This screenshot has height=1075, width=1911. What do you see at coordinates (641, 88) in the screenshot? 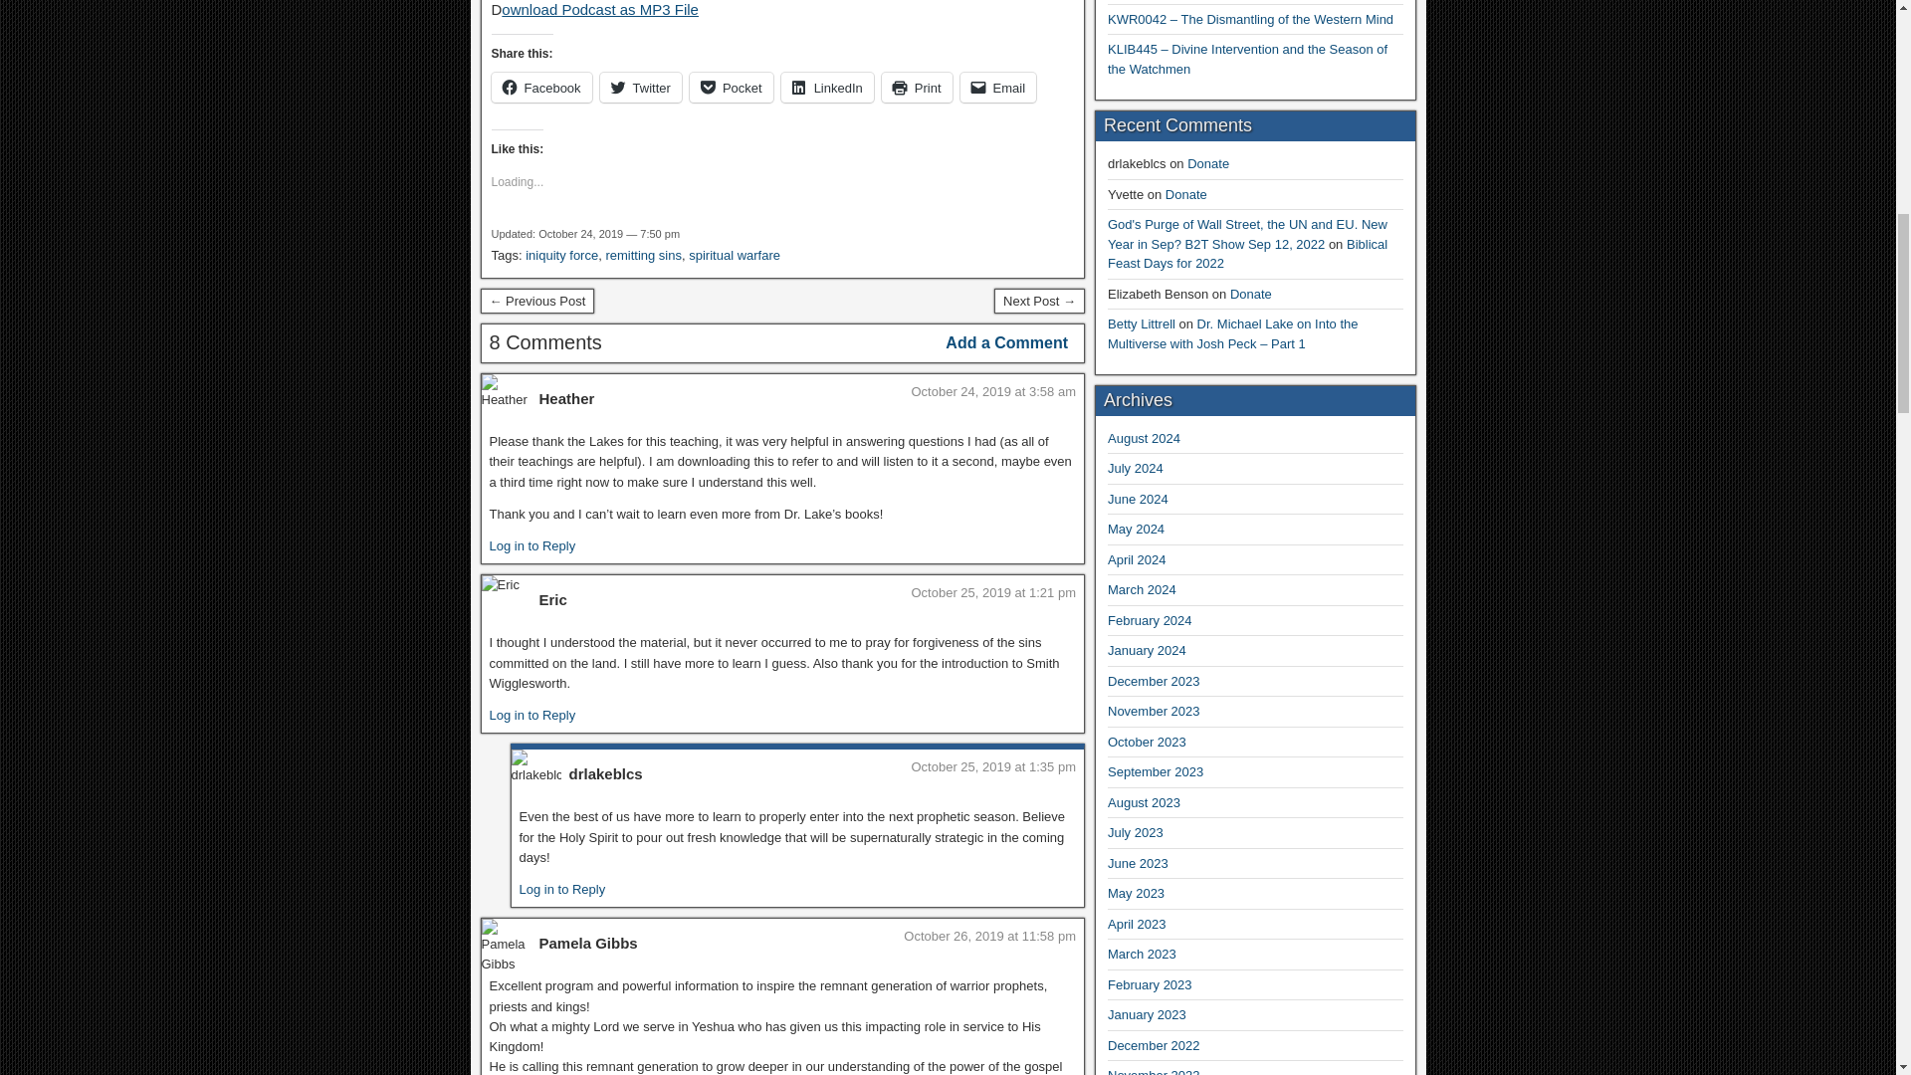
I see `Click to share on Twitter` at bounding box center [641, 88].